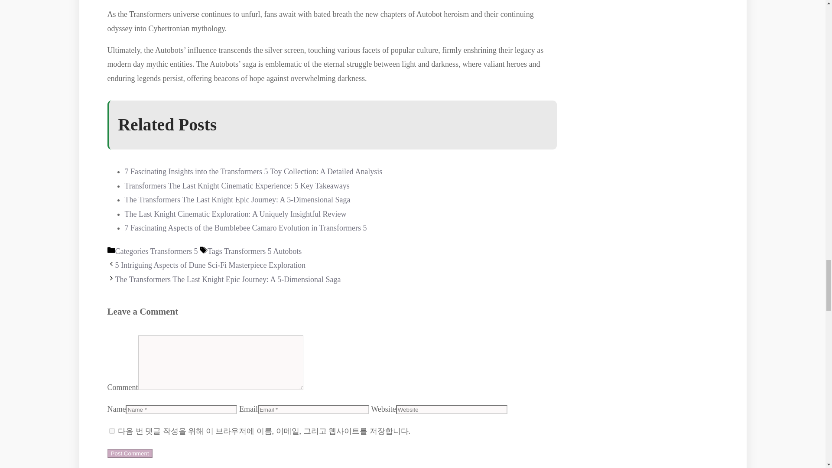  What do you see at coordinates (174, 251) in the screenshot?
I see `Transformers 5` at bounding box center [174, 251].